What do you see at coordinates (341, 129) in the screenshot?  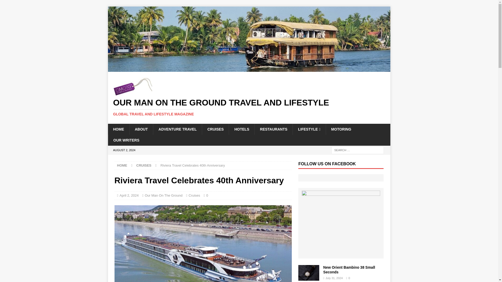 I see `MOTORING` at bounding box center [341, 129].